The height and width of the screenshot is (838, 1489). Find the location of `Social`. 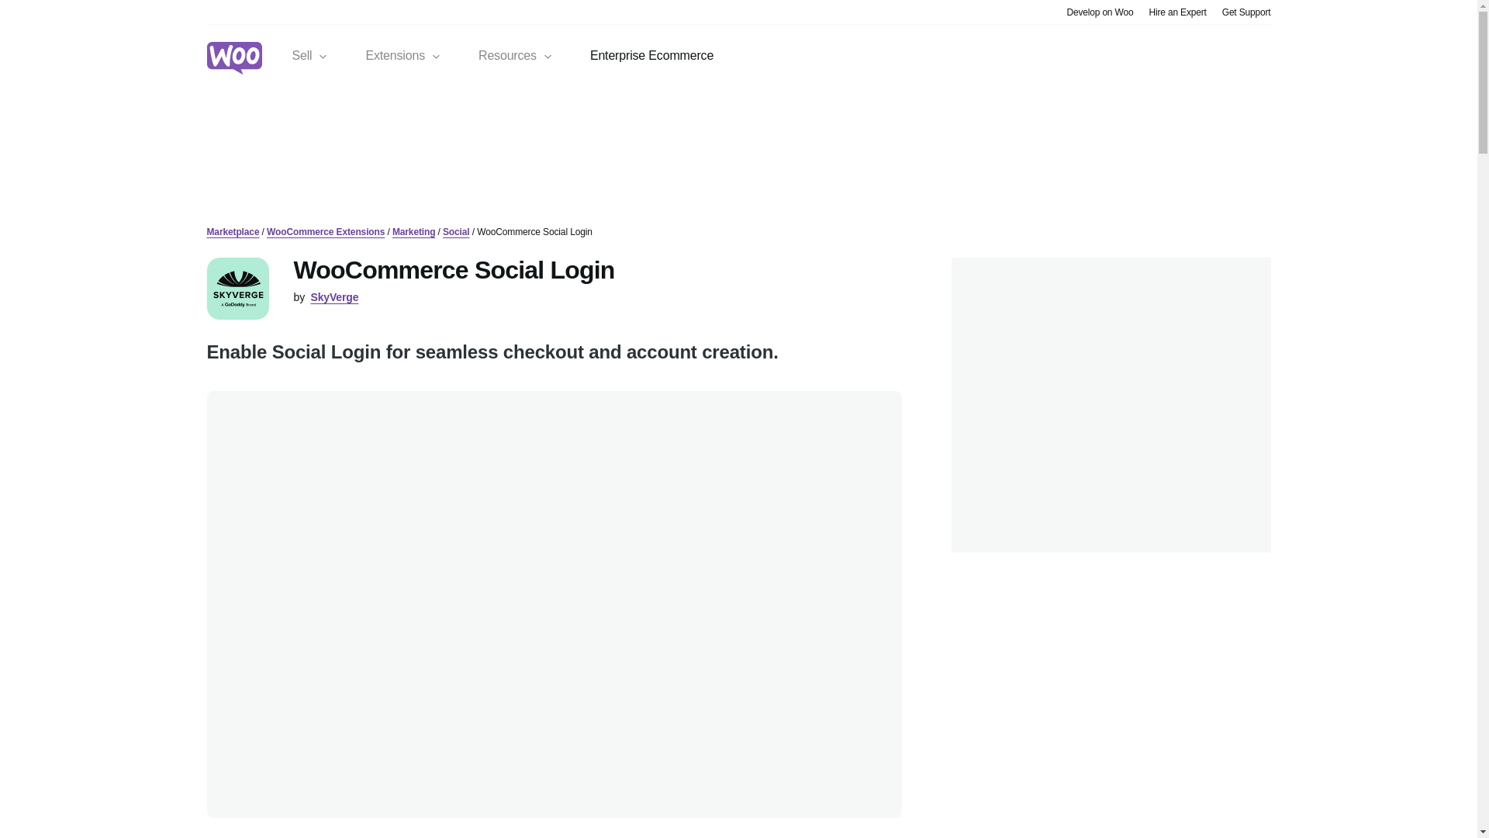

Social is located at coordinates (456, 231).